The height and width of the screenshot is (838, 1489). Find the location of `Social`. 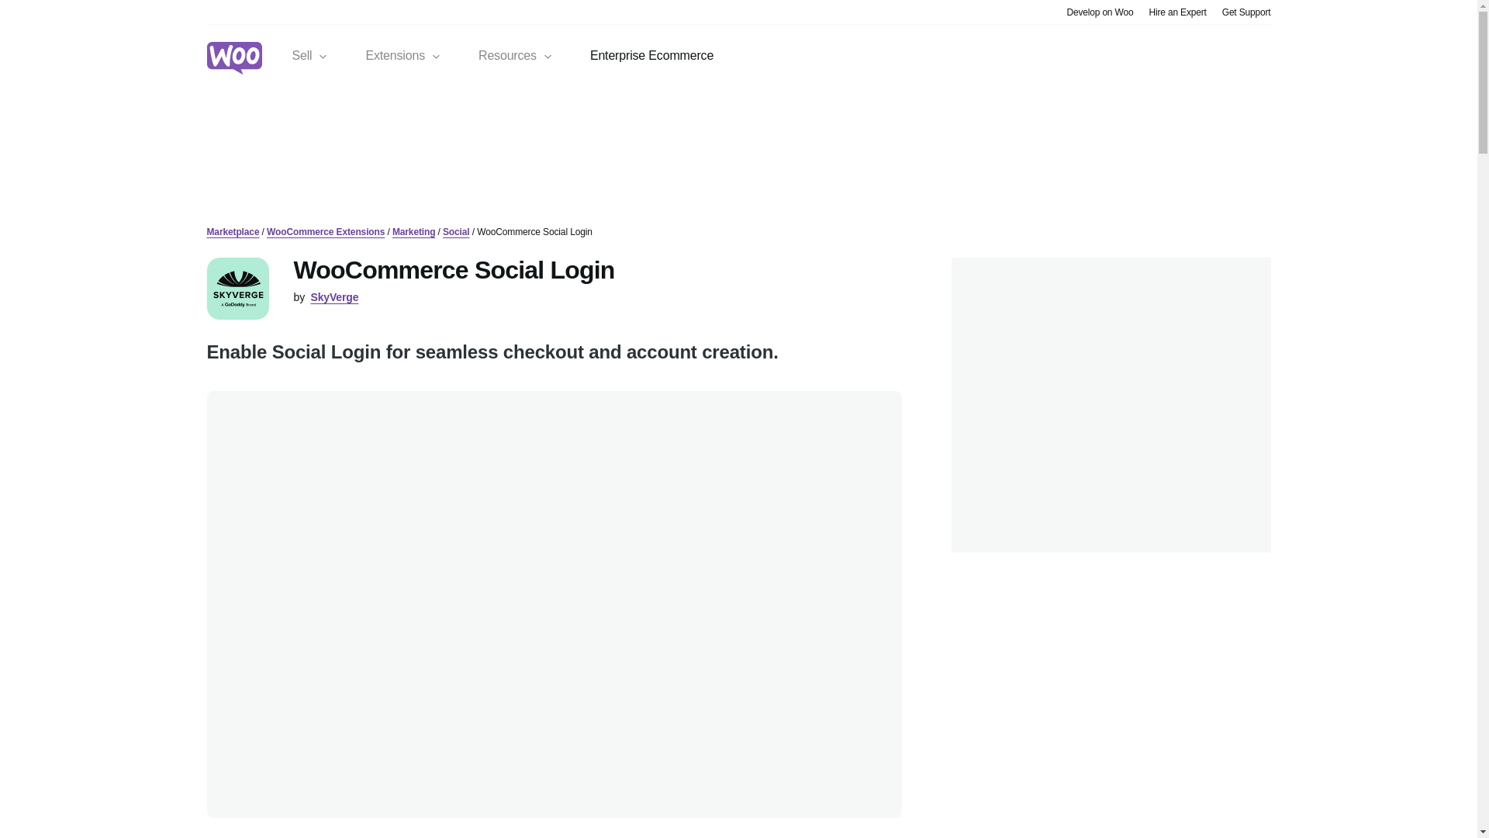

Social is located at coordinates (456, 231).